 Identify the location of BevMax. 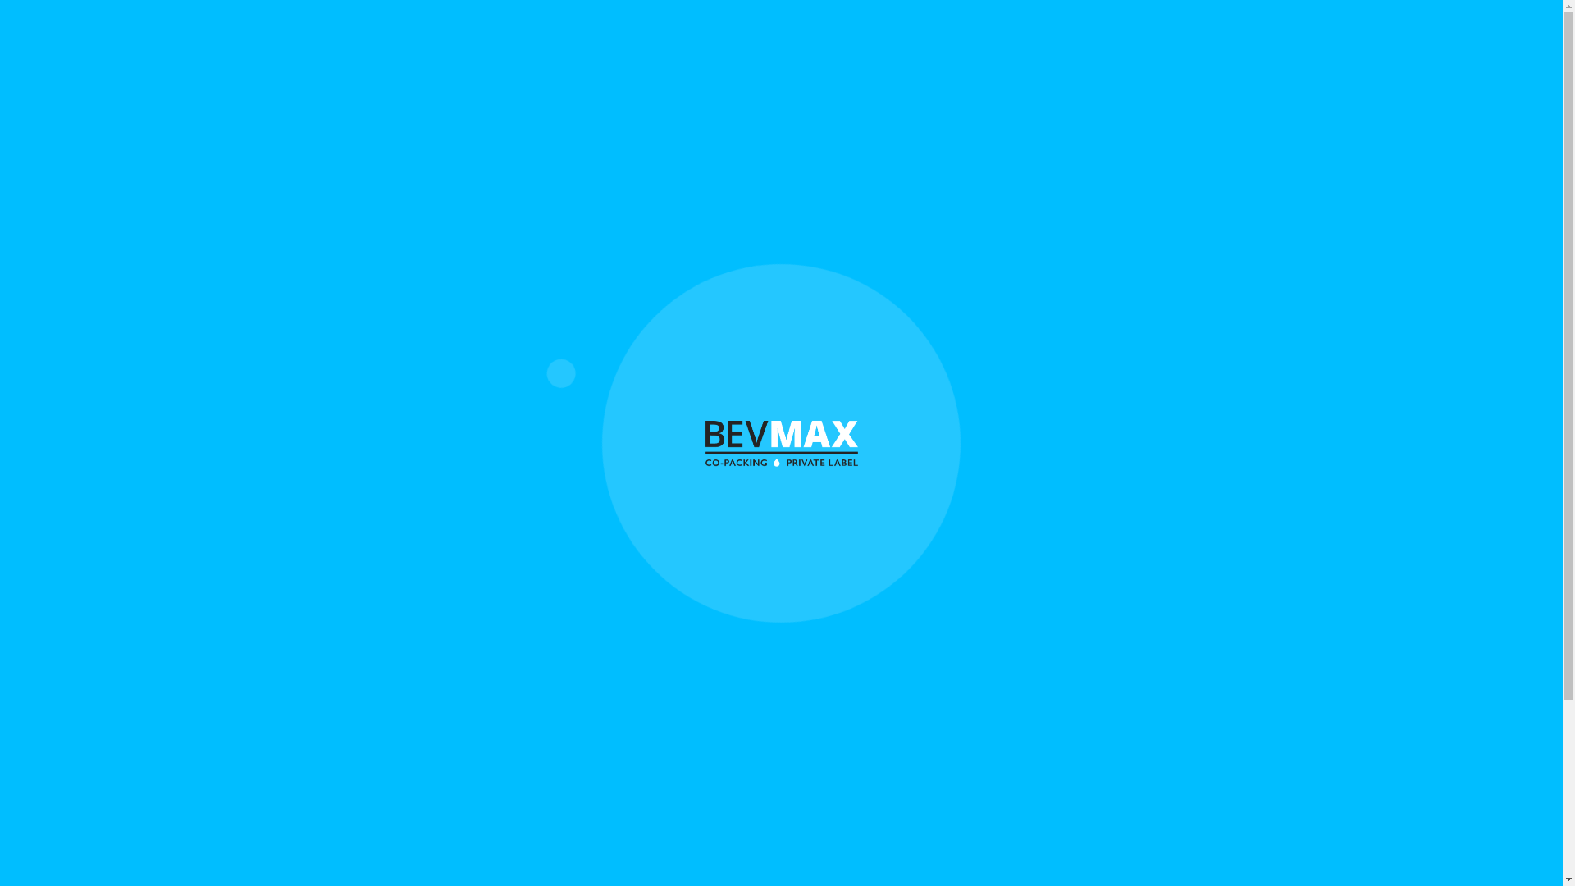
(779, 443).